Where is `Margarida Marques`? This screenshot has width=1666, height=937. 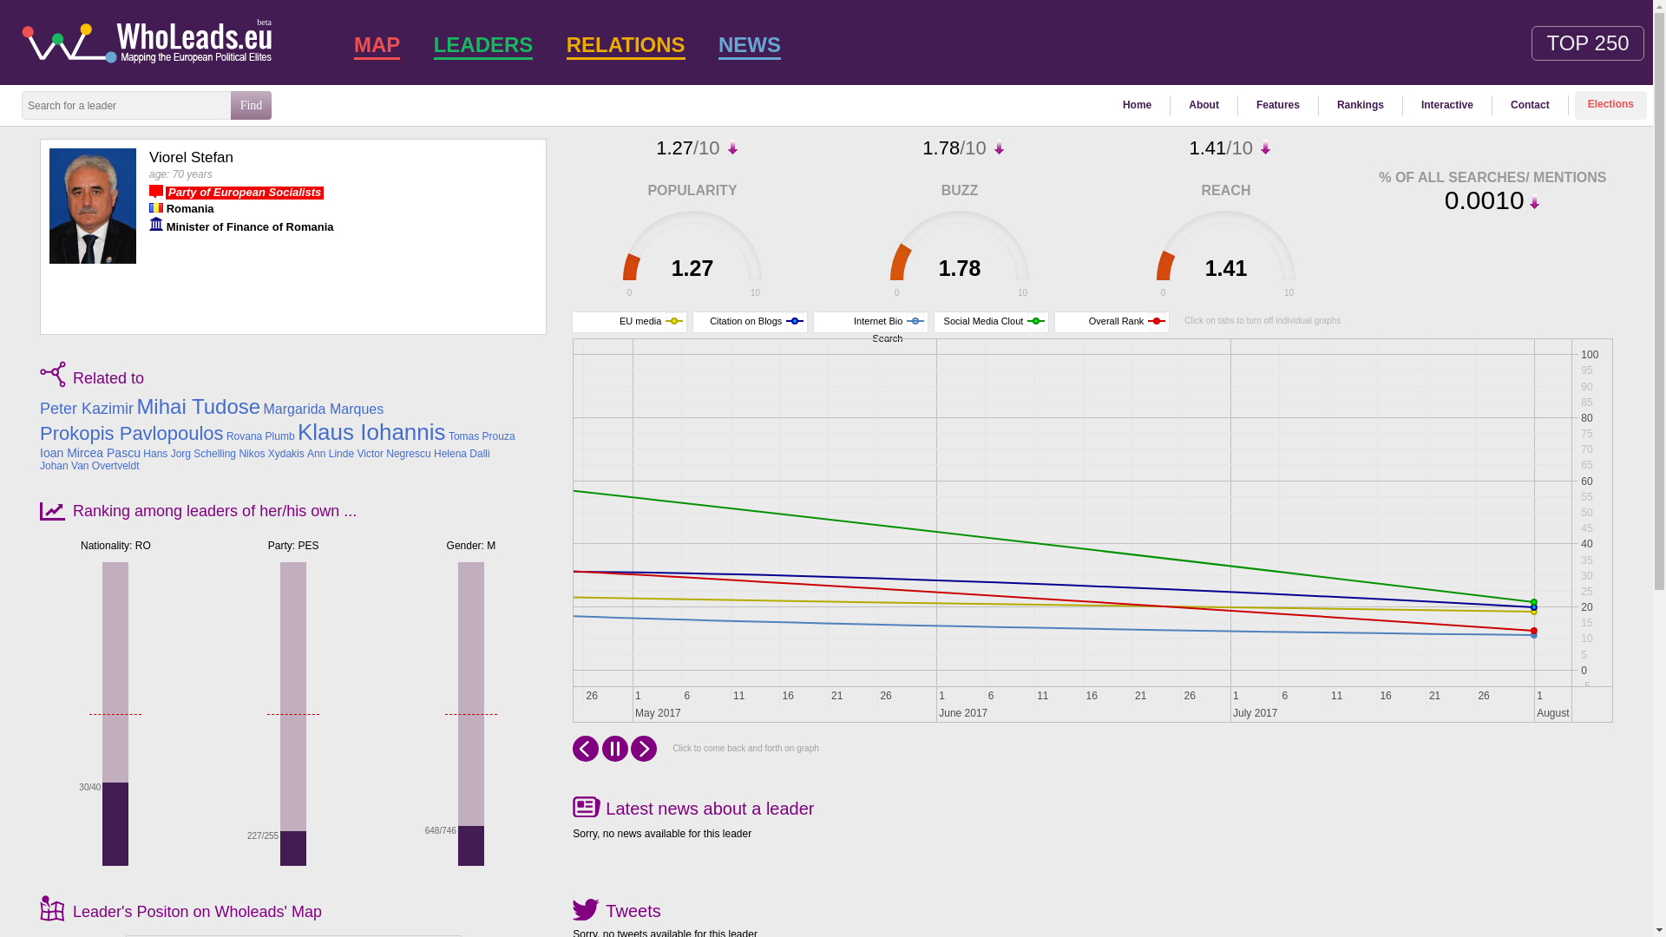
Margarida Marques is located at coordinates (323, 410).